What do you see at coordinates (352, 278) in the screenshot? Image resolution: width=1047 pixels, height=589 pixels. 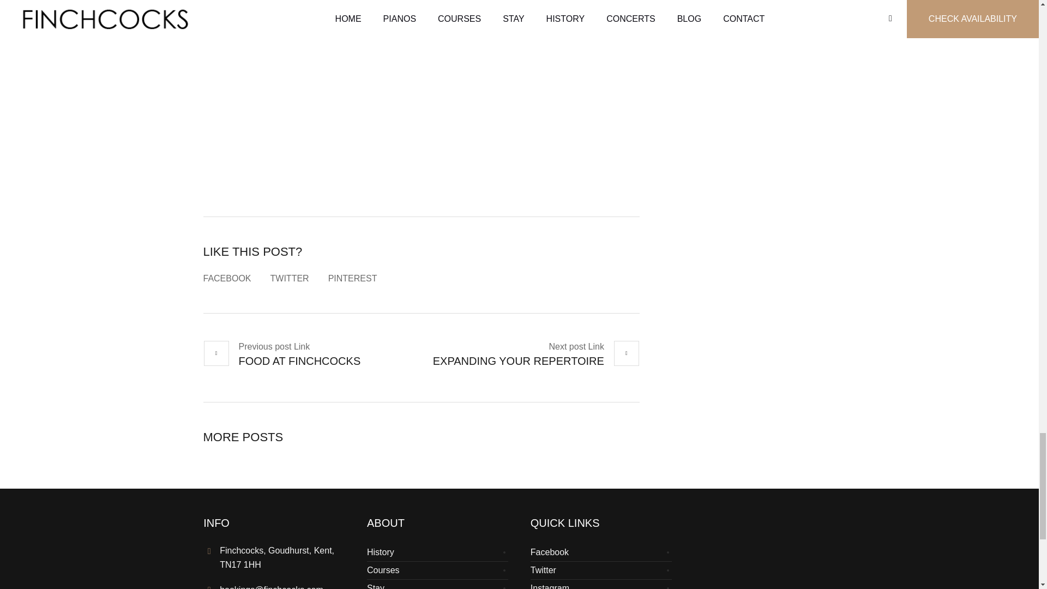 I see `PINTEREST` at bounding box center [352, 278].